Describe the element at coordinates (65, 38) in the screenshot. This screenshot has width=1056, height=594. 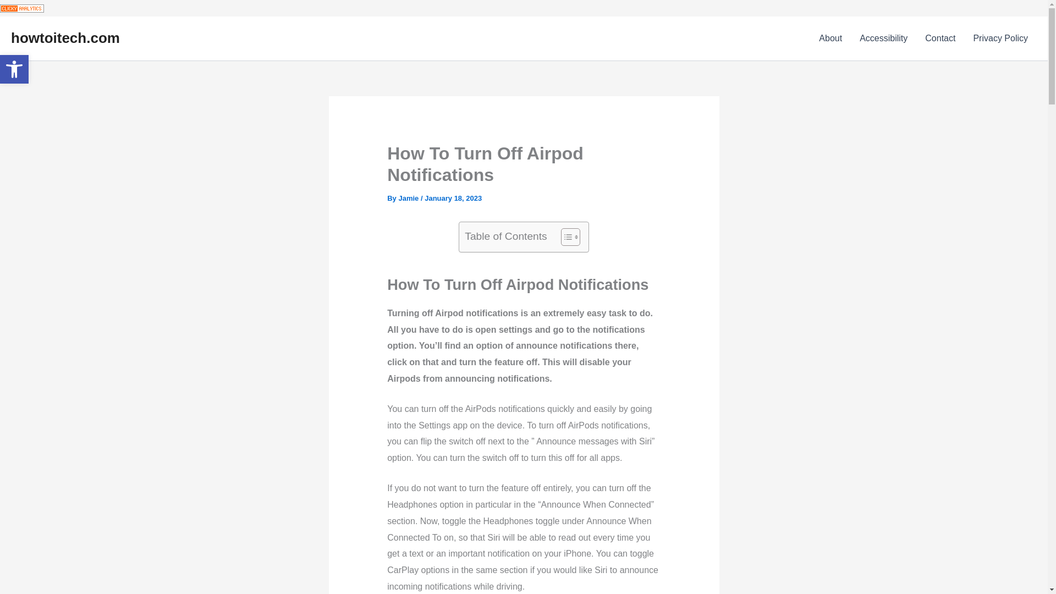
I see `howtoitech.com` at that location.